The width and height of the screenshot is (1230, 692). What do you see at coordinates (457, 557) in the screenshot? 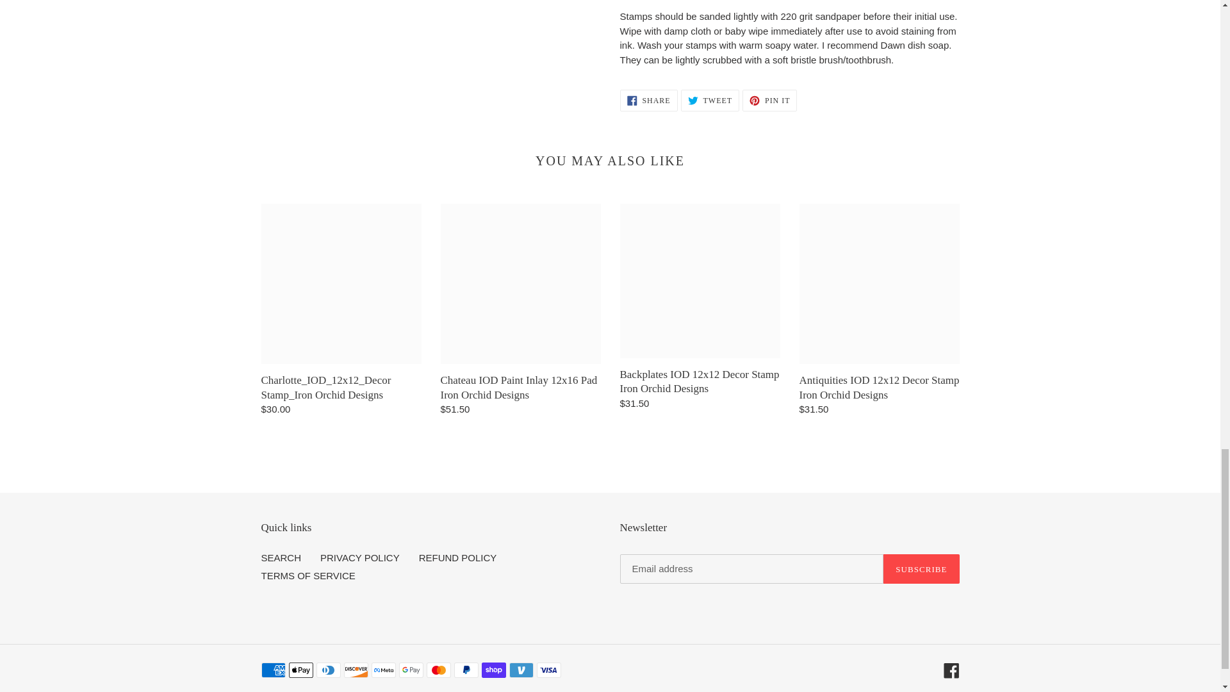
I see `Facebook` at bounding box center [457, 557].